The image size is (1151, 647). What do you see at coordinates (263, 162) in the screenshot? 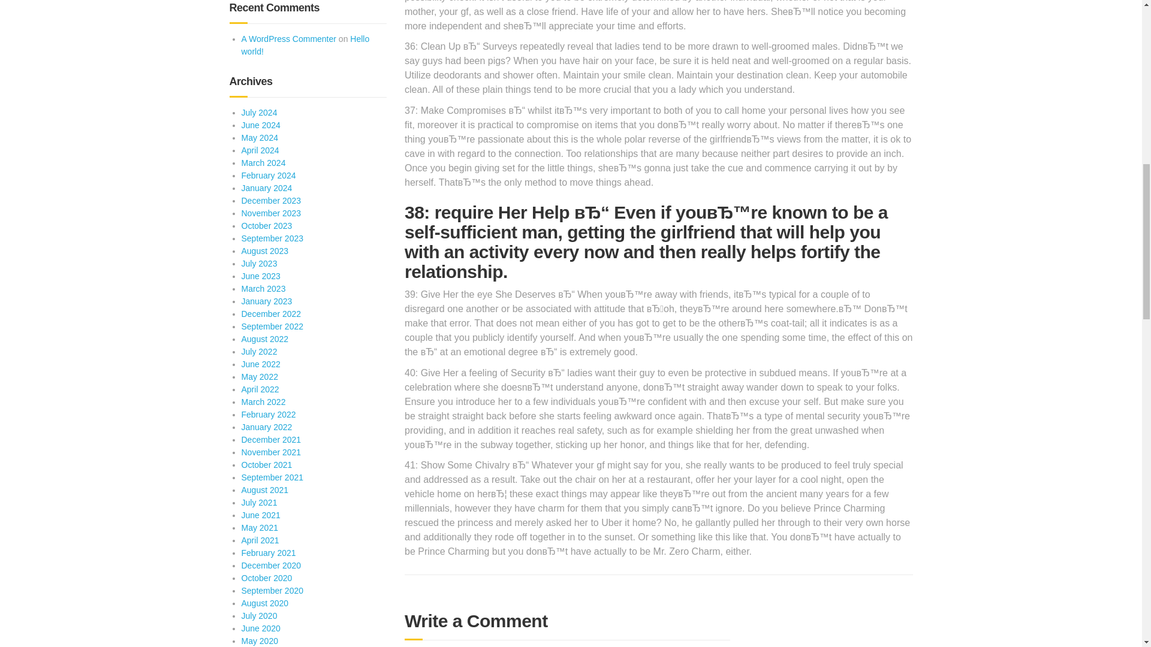
I see `March 2024` at bounding box center [263, 162].